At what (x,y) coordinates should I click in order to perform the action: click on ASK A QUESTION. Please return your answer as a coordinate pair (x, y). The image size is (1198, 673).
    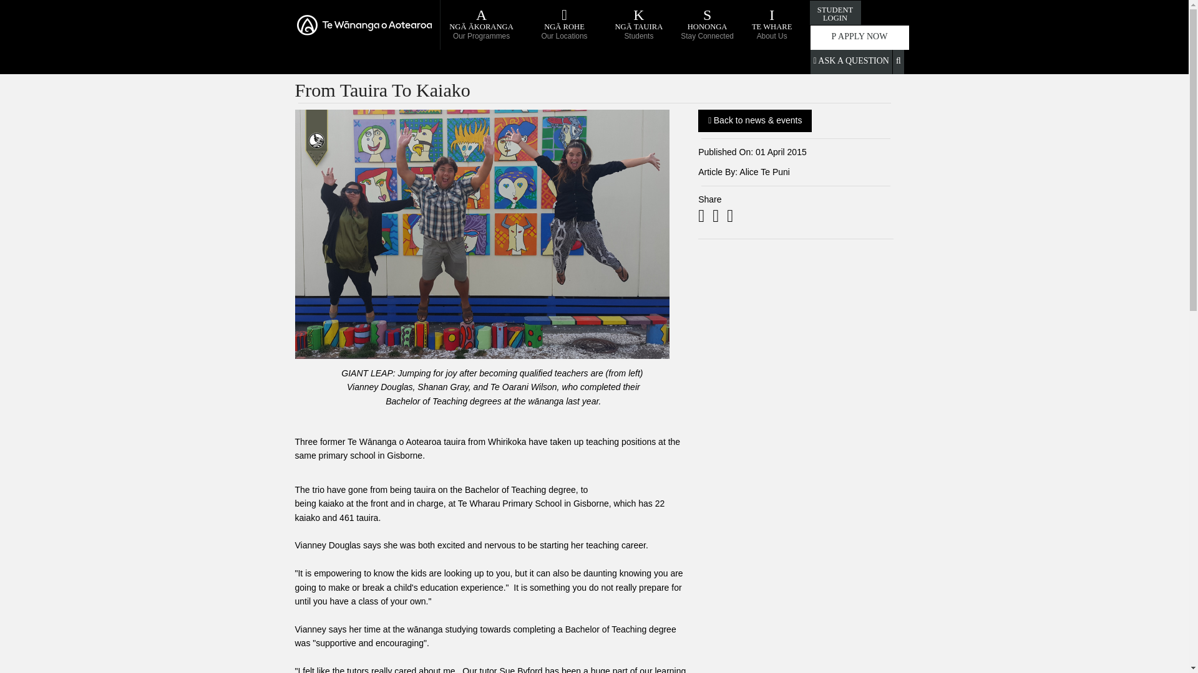
    Looking at the image, I should click on (851, 61).